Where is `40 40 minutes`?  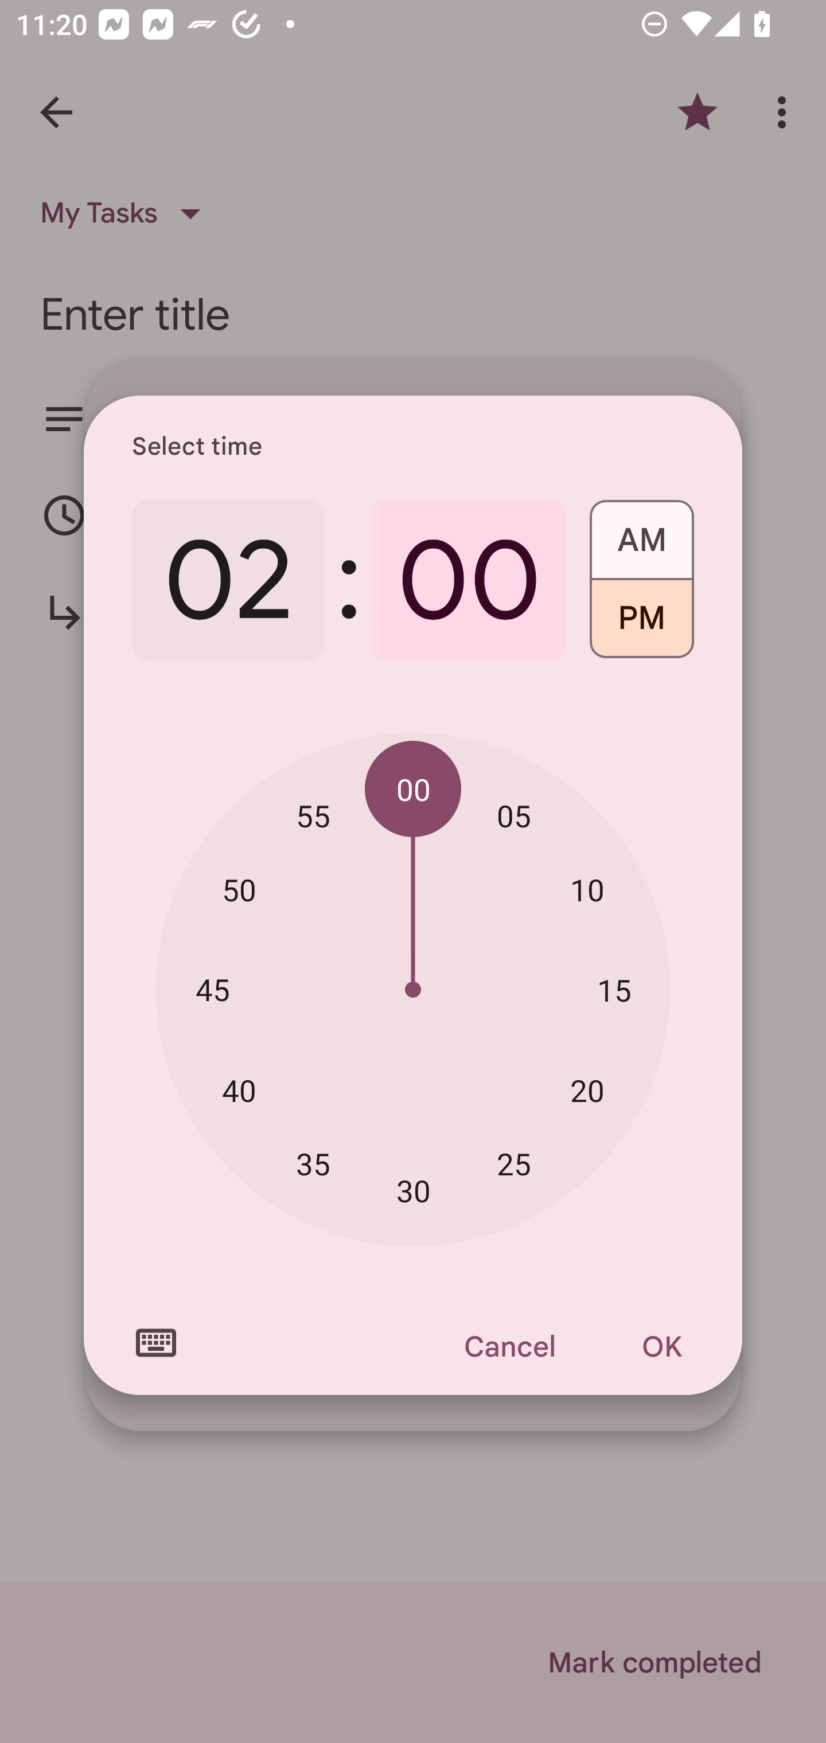
40 40 minutes is located at coordinates (239, 1090).